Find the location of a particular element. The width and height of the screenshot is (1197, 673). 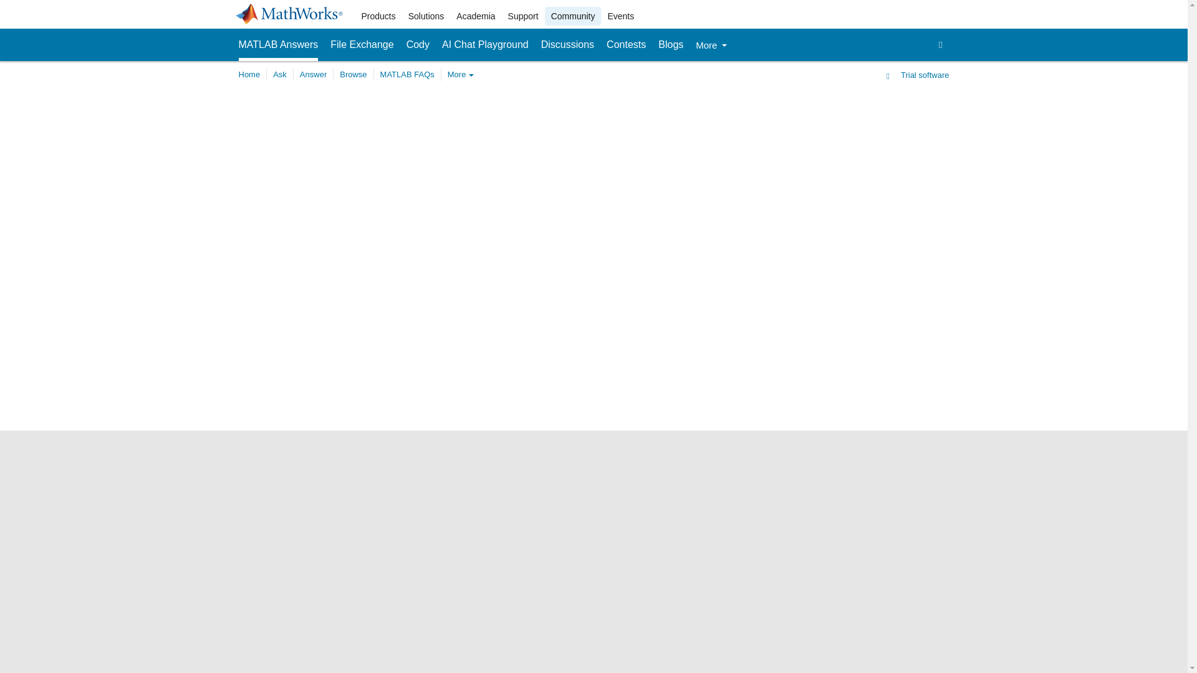

Community is located at coordinates (573, 16).